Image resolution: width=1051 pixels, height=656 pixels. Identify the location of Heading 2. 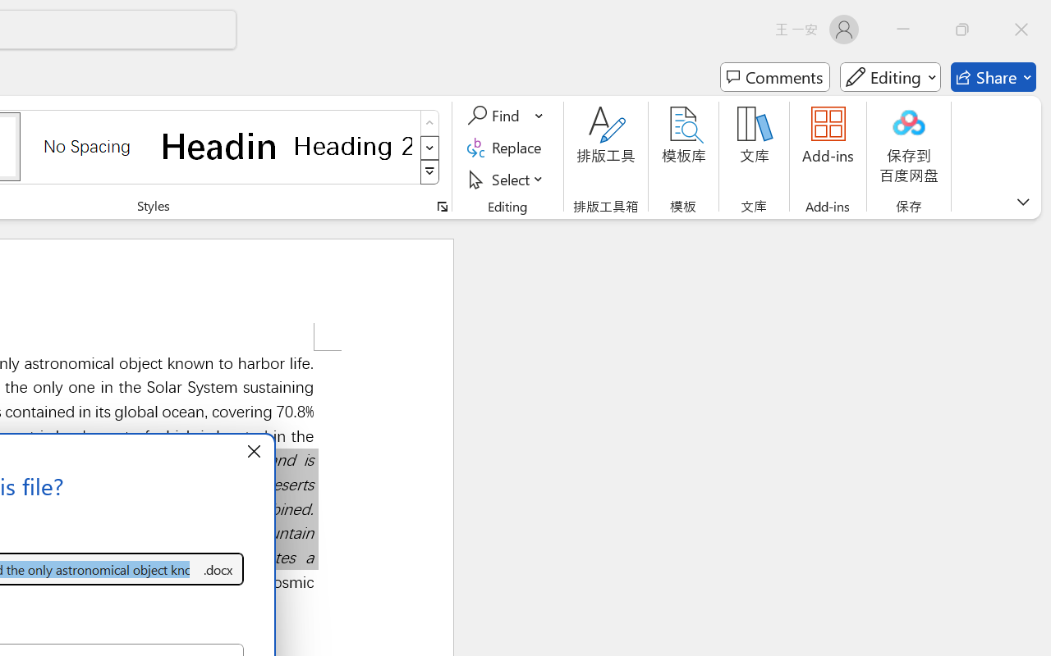
(353, 146).